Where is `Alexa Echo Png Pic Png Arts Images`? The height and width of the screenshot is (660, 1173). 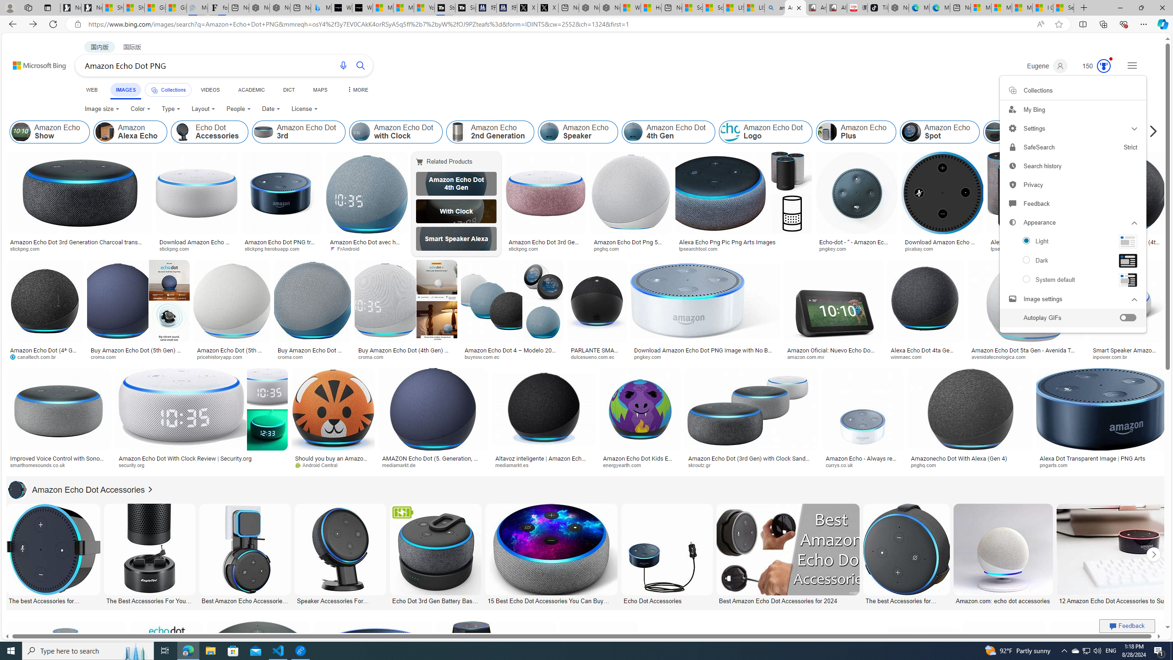
Alexa Echo Png Pic Png Arts Images is located at coordinates (1033, 245).